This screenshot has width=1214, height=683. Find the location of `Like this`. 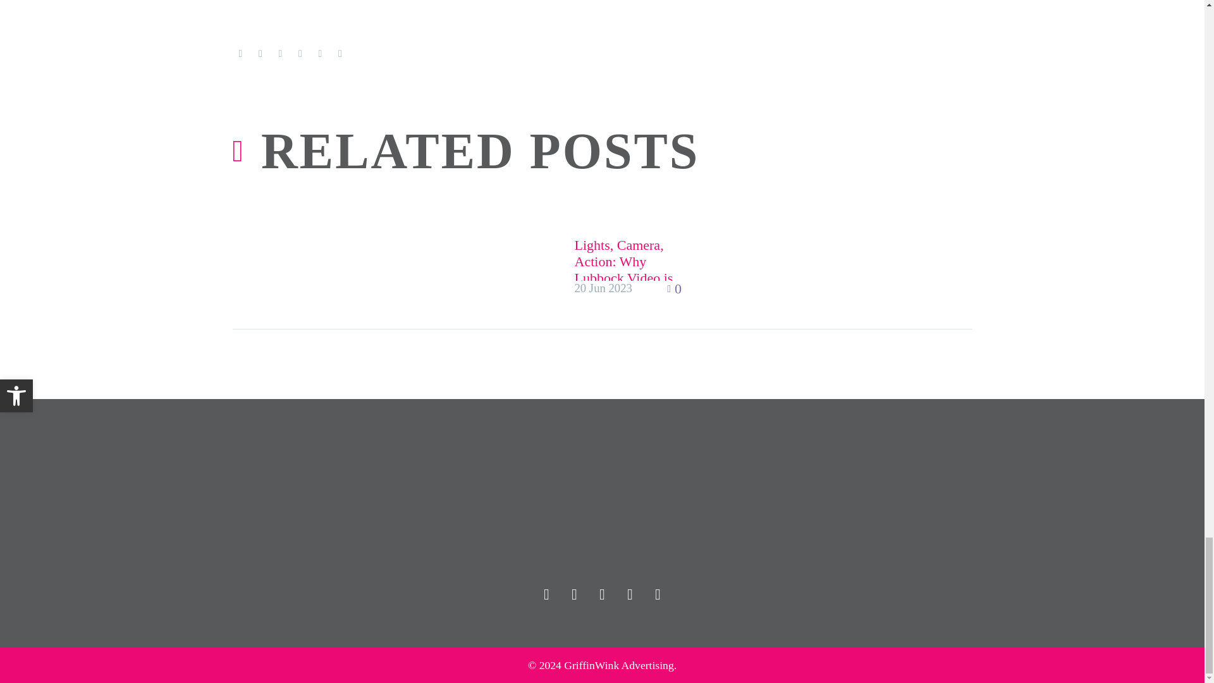

Like this is located at coordinates (675, 288).